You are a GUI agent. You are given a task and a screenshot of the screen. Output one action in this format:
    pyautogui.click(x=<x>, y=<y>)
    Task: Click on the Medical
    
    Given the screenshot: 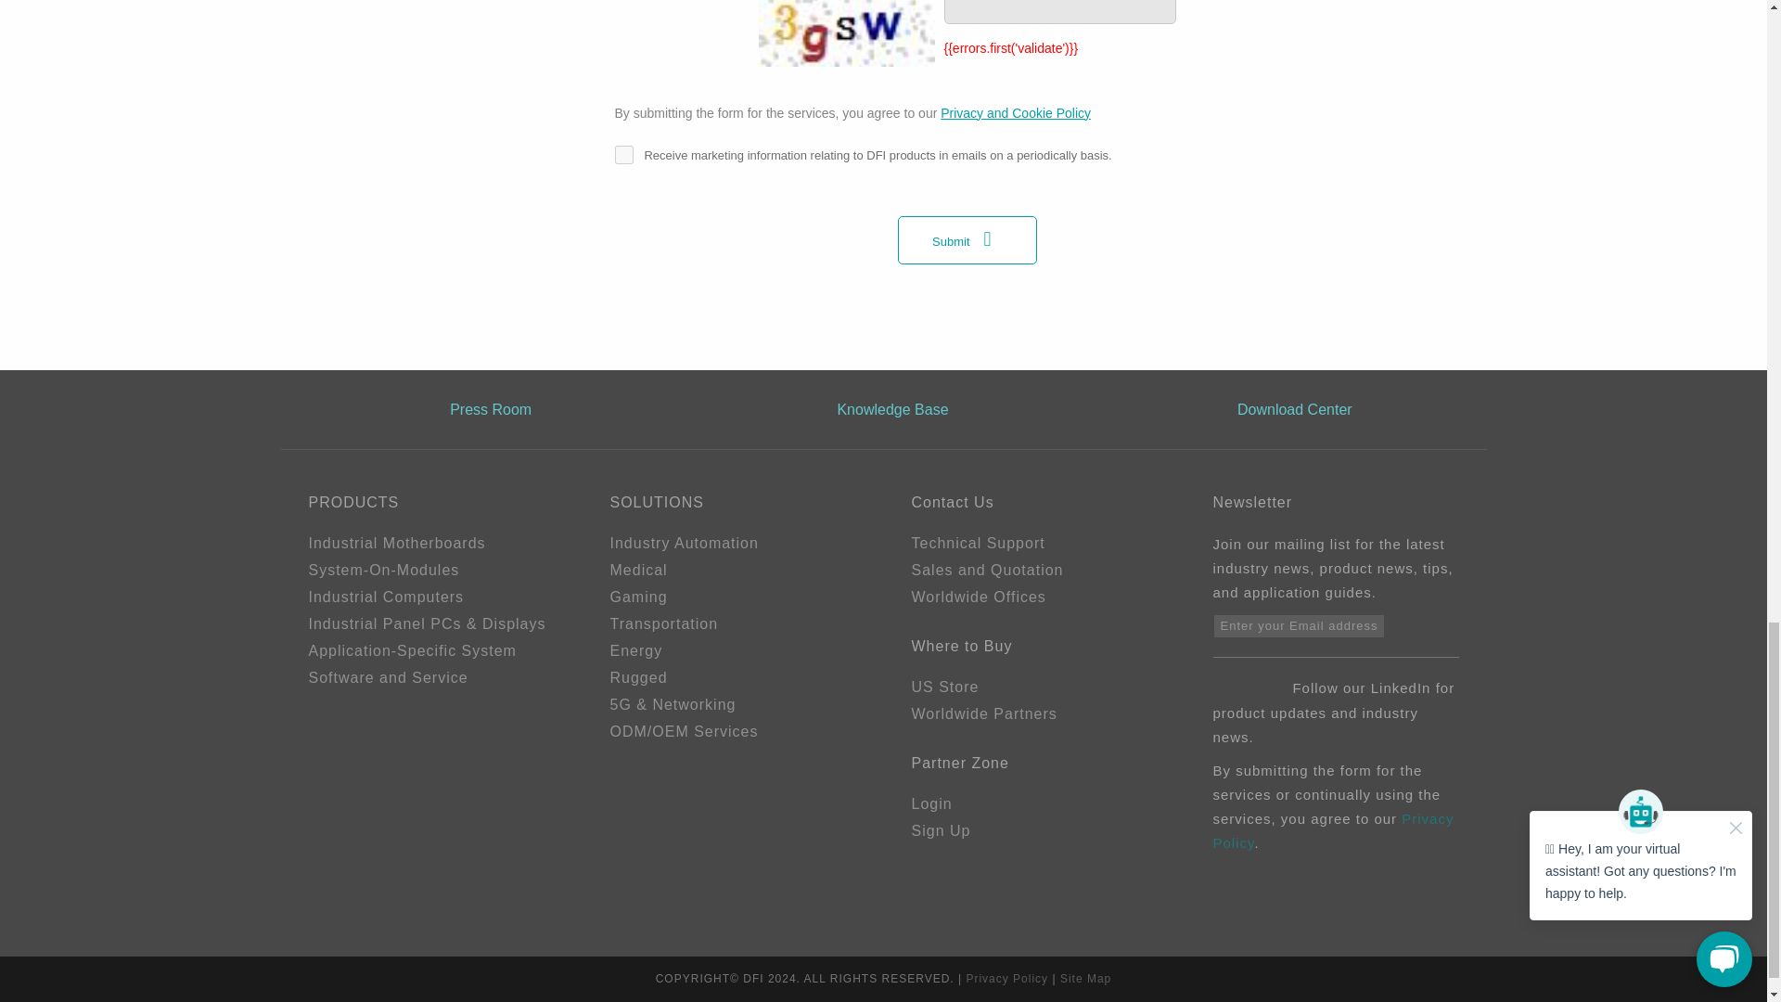 What is the action you would take?
    pyautogui.click(x=733, y=570)
    